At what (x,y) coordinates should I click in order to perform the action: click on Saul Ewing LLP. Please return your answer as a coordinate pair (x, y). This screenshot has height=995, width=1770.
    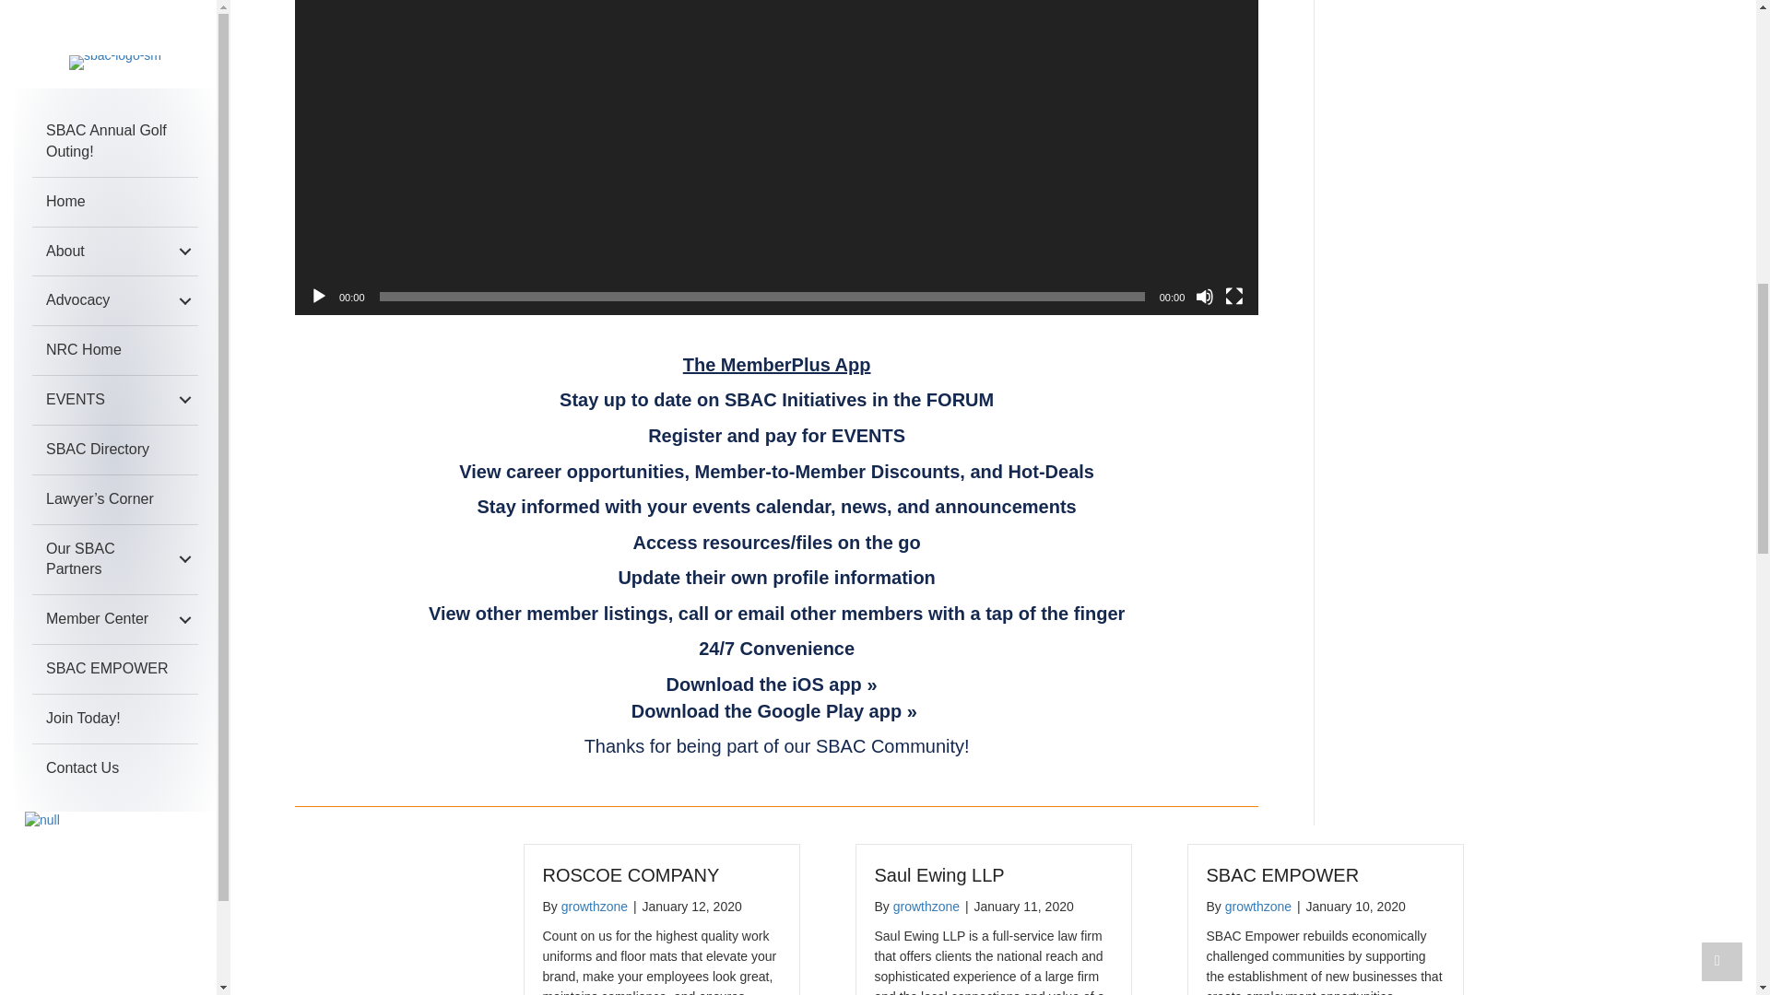
    Looking at the image, I should click on (938, 875).